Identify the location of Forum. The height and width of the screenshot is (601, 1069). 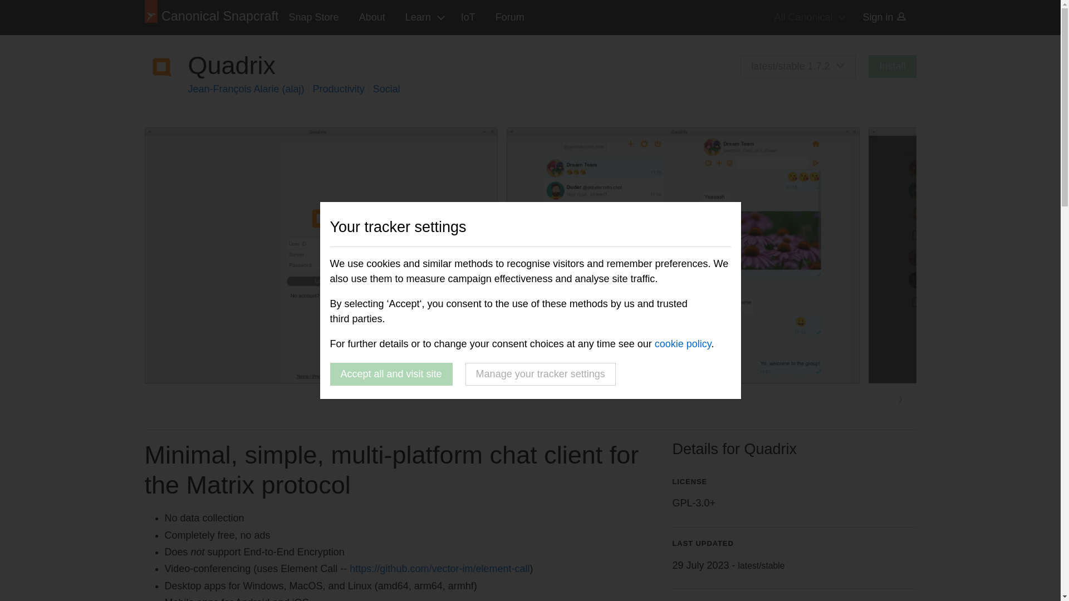
(510, 17).